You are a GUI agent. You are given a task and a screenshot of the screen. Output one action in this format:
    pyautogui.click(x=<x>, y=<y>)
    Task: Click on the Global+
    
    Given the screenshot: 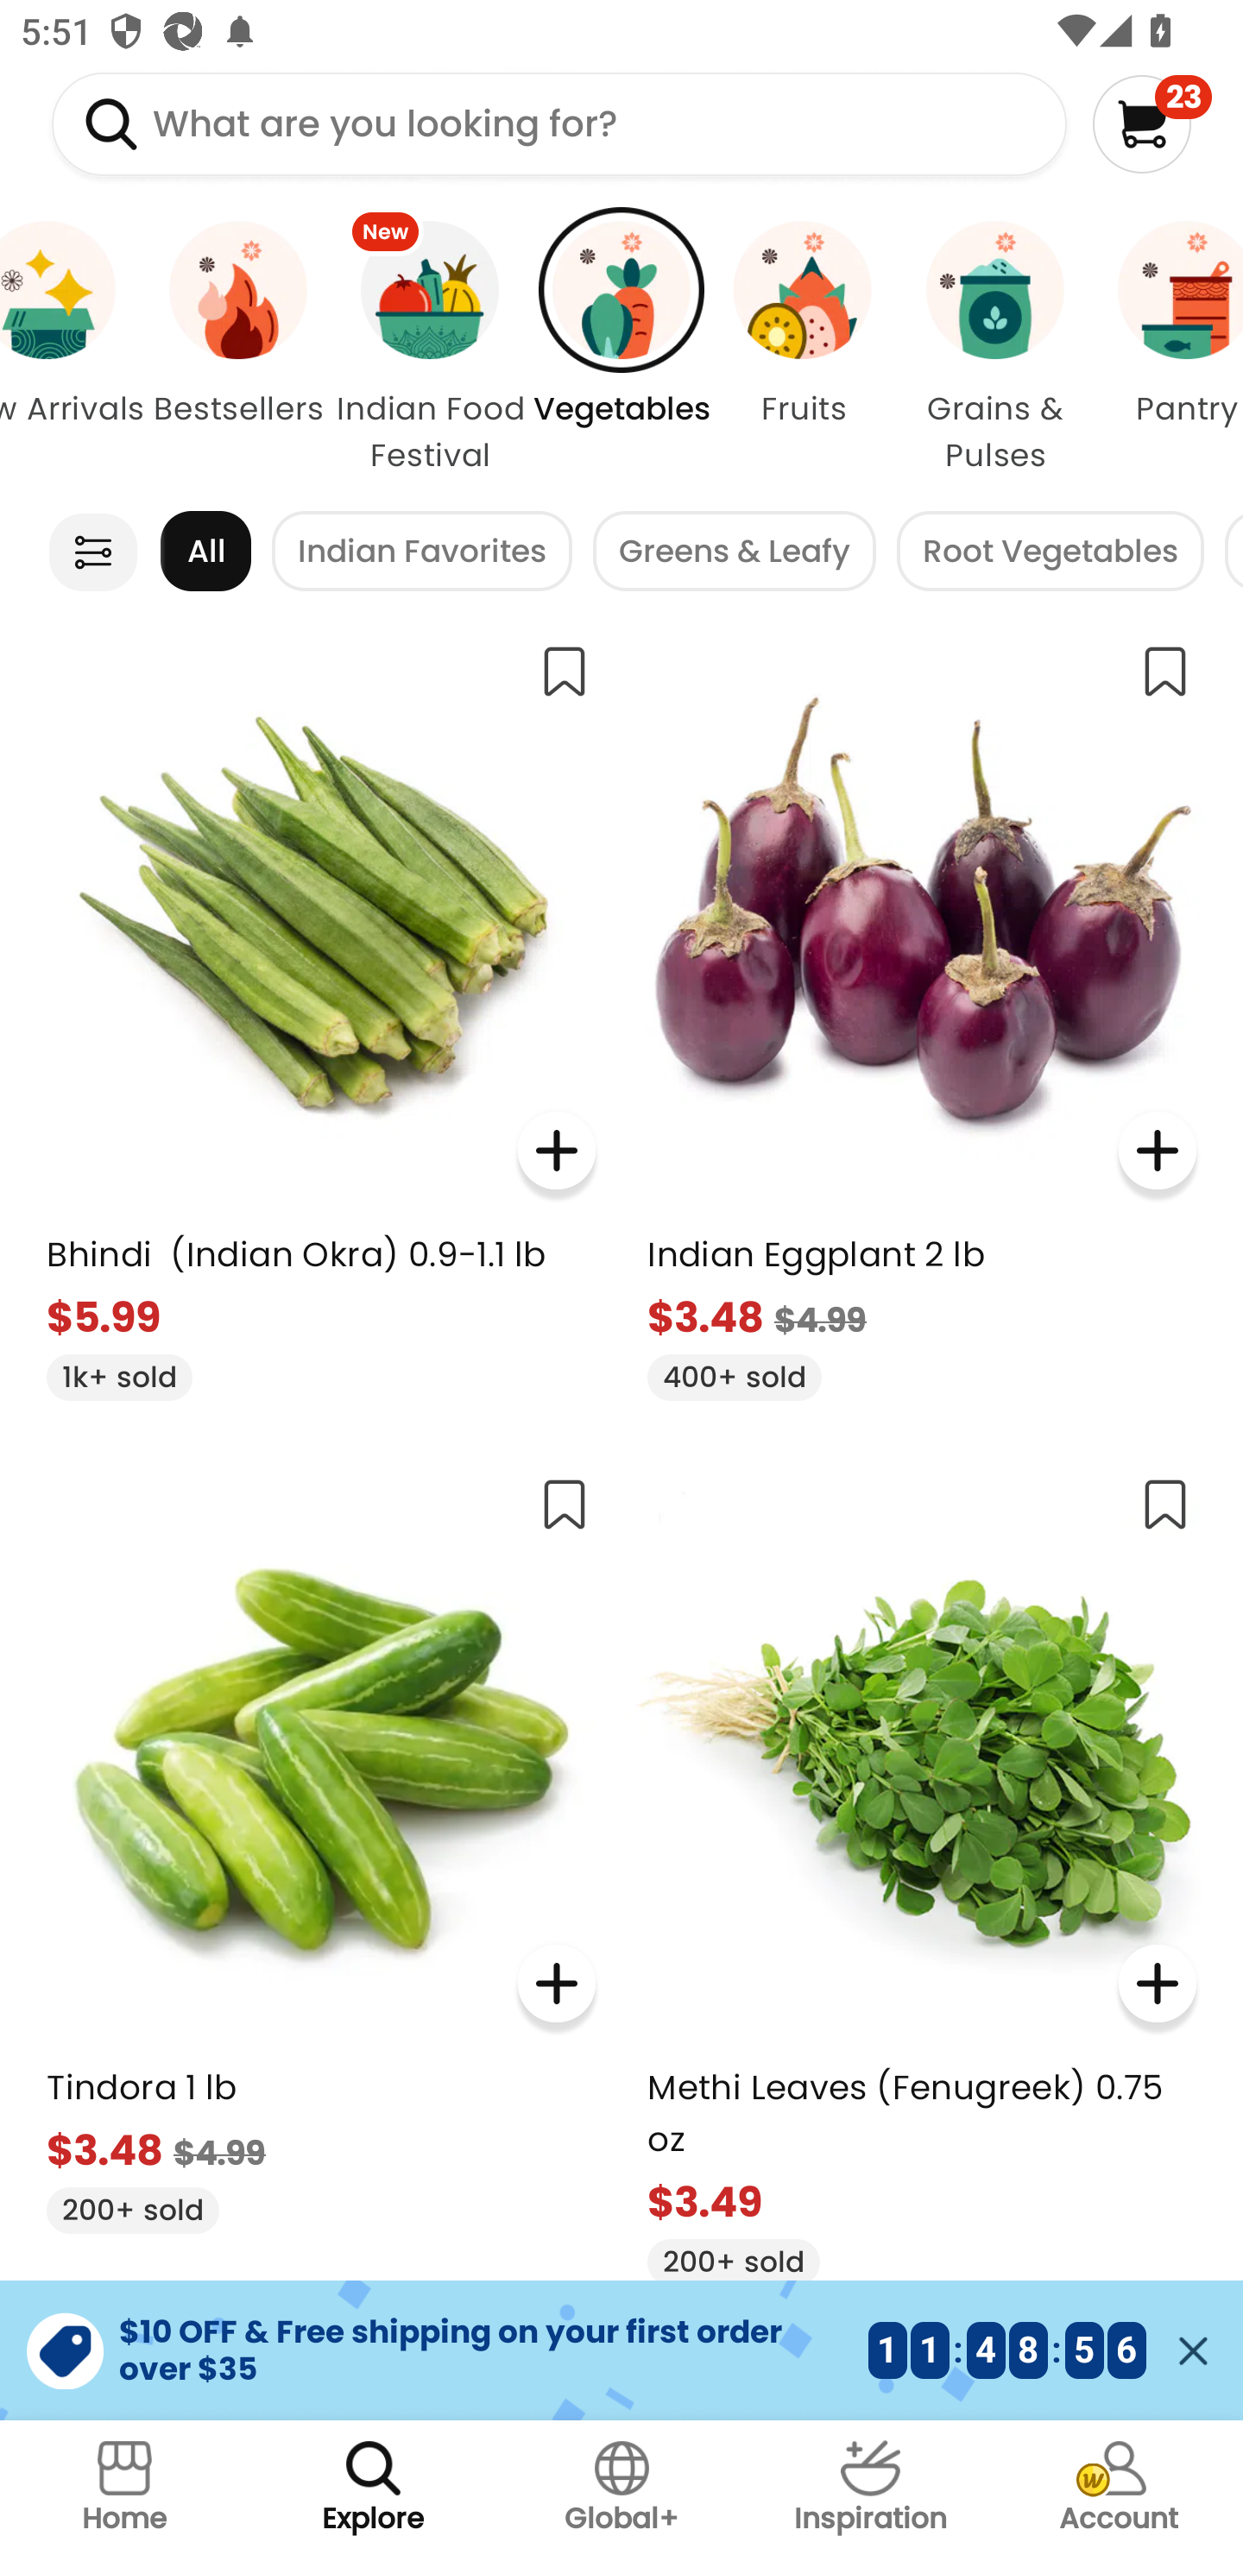 What is the action you would take?
    pyautogui.click(x=621, y=2488)
    